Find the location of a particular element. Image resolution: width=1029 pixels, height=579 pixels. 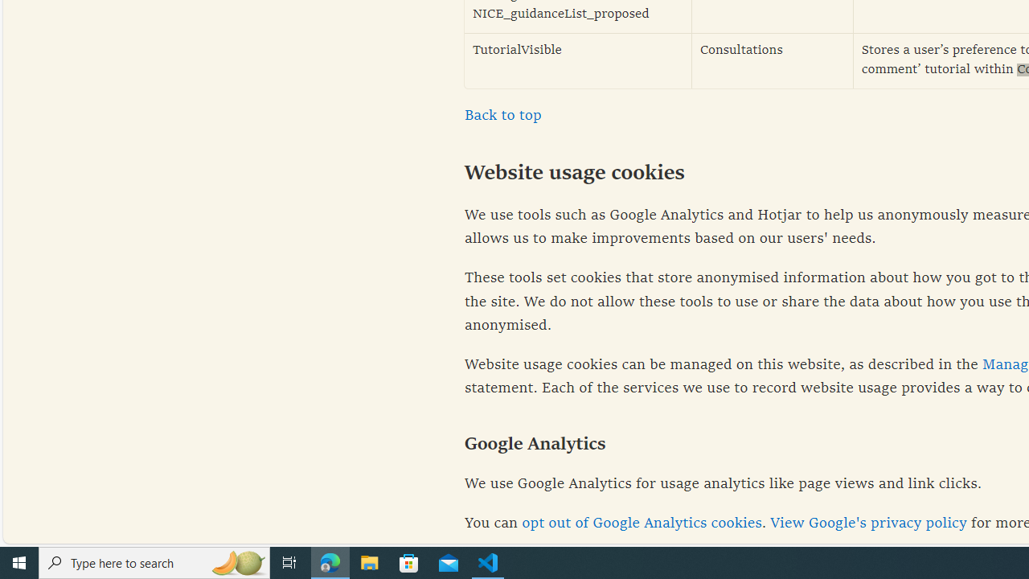

Consultations is located at coordinates (773, 61).